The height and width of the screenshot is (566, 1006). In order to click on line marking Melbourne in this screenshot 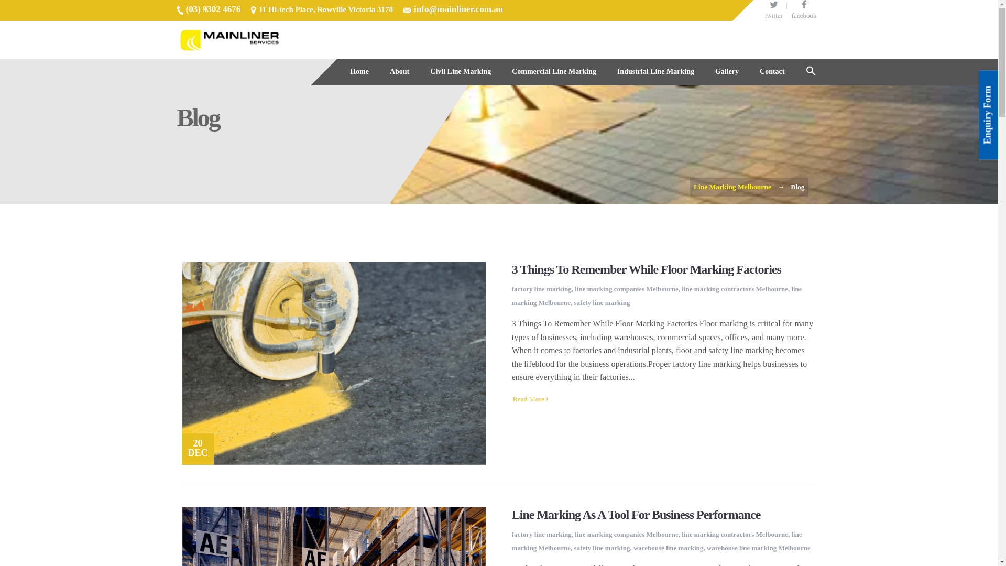, I will do `click(657, 541)`.